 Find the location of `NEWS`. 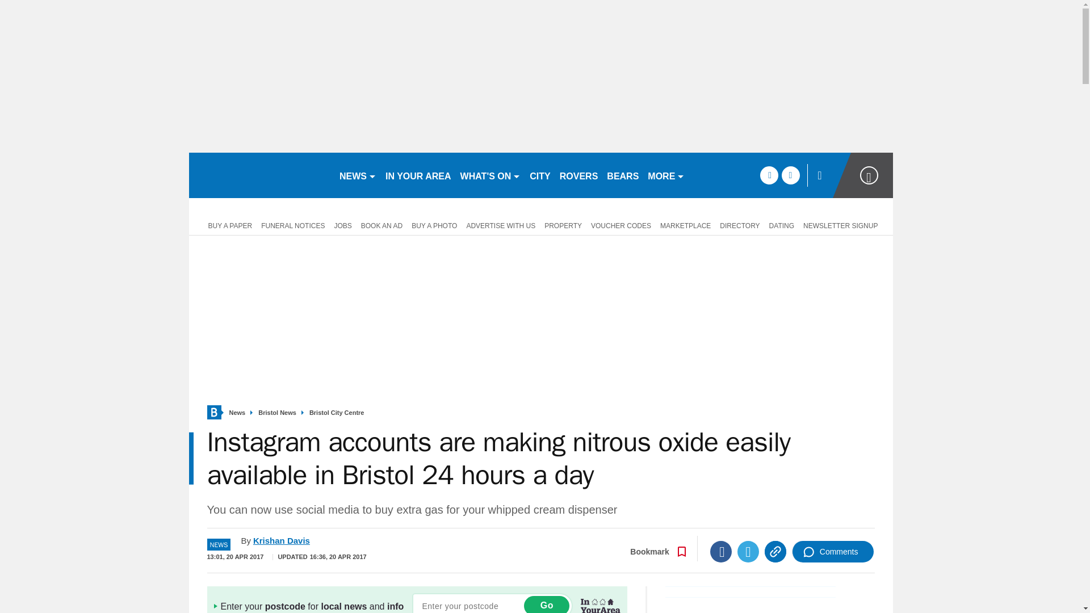

NEWS is located at coordinates (358, 175).